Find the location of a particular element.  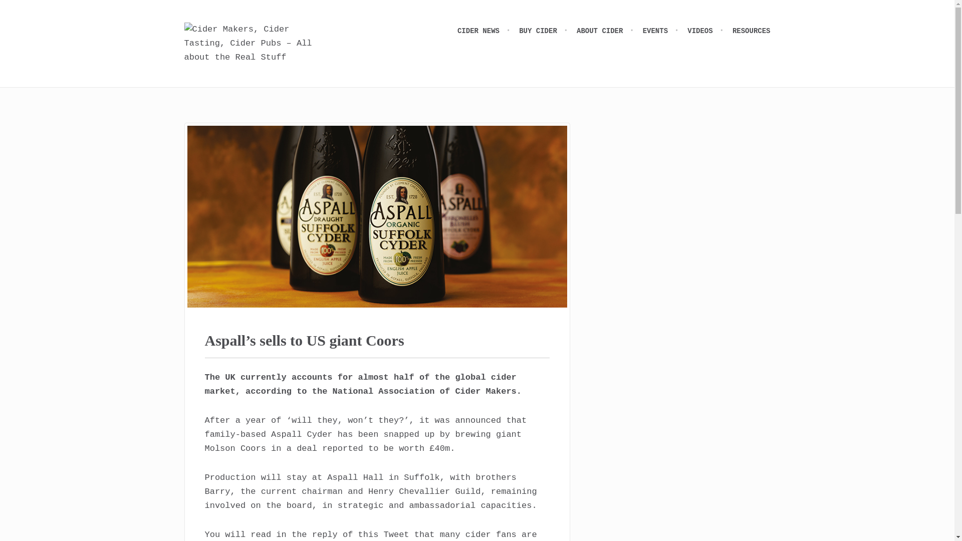

BUY CIDER is located at coordinates (545, 31).